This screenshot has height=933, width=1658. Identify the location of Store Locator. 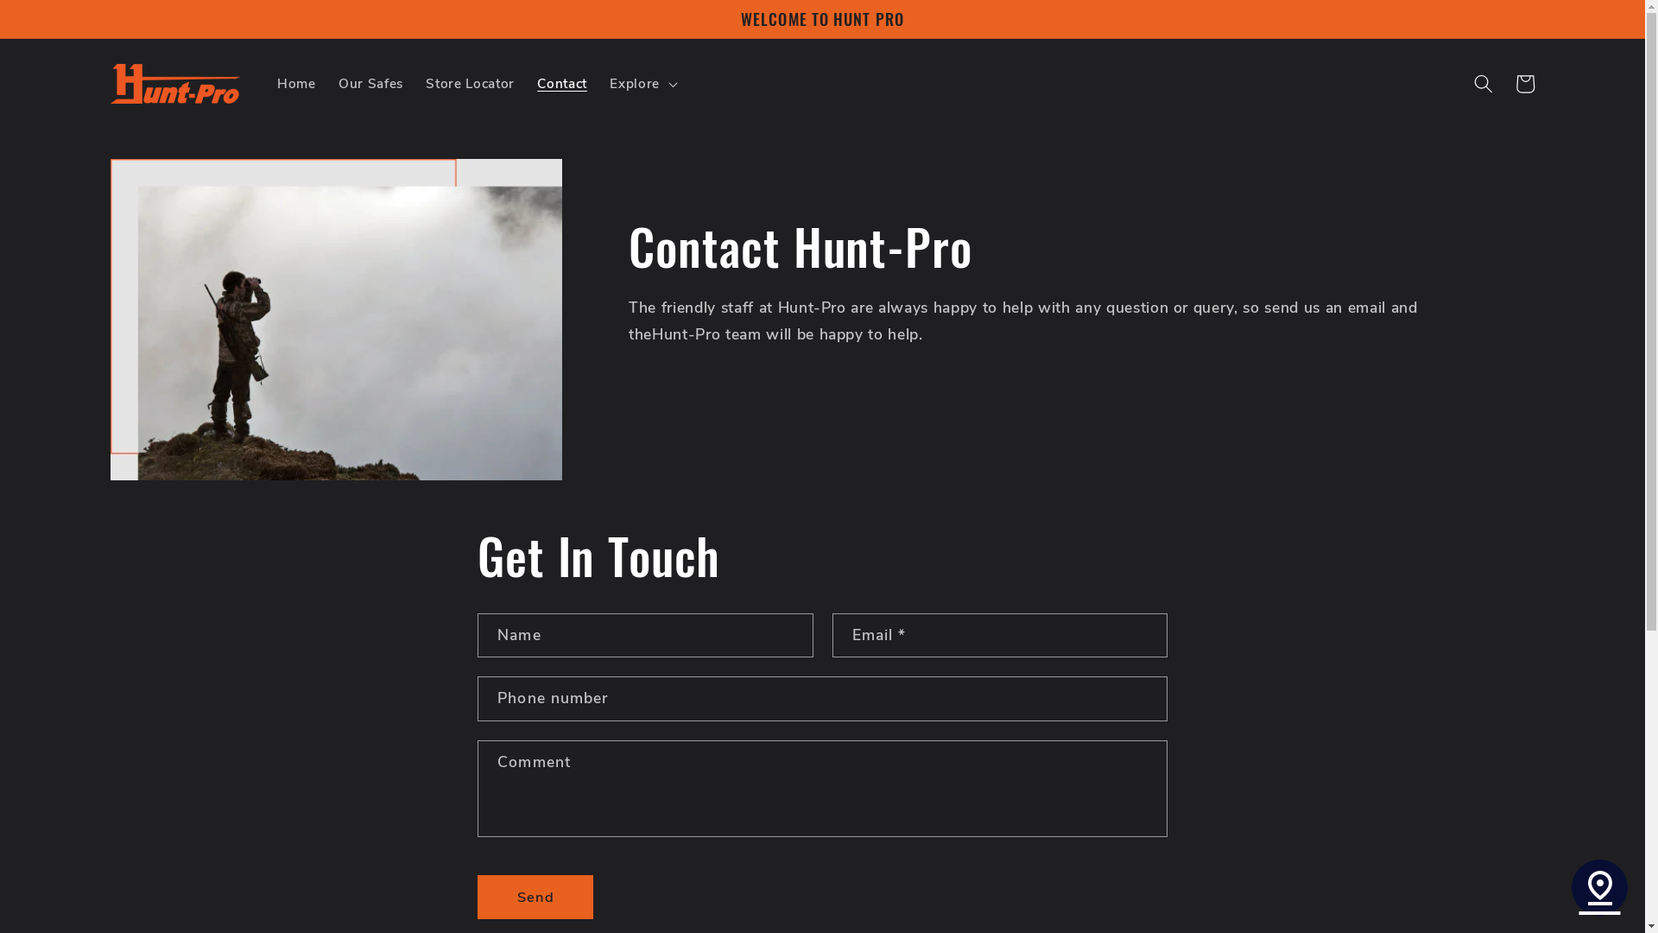
(470, 84).